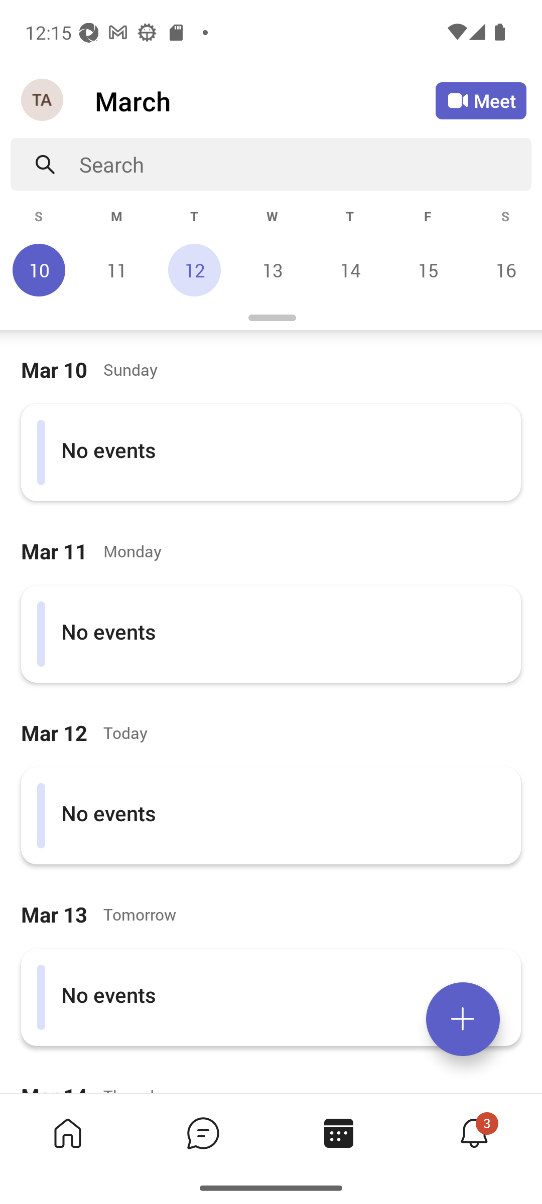 The width and height of the screenshot is (542, 1204). Describe the element at coordinates (39, 270) in the screenshot. I see `Sunday, March 10, Selected 10` at that location.